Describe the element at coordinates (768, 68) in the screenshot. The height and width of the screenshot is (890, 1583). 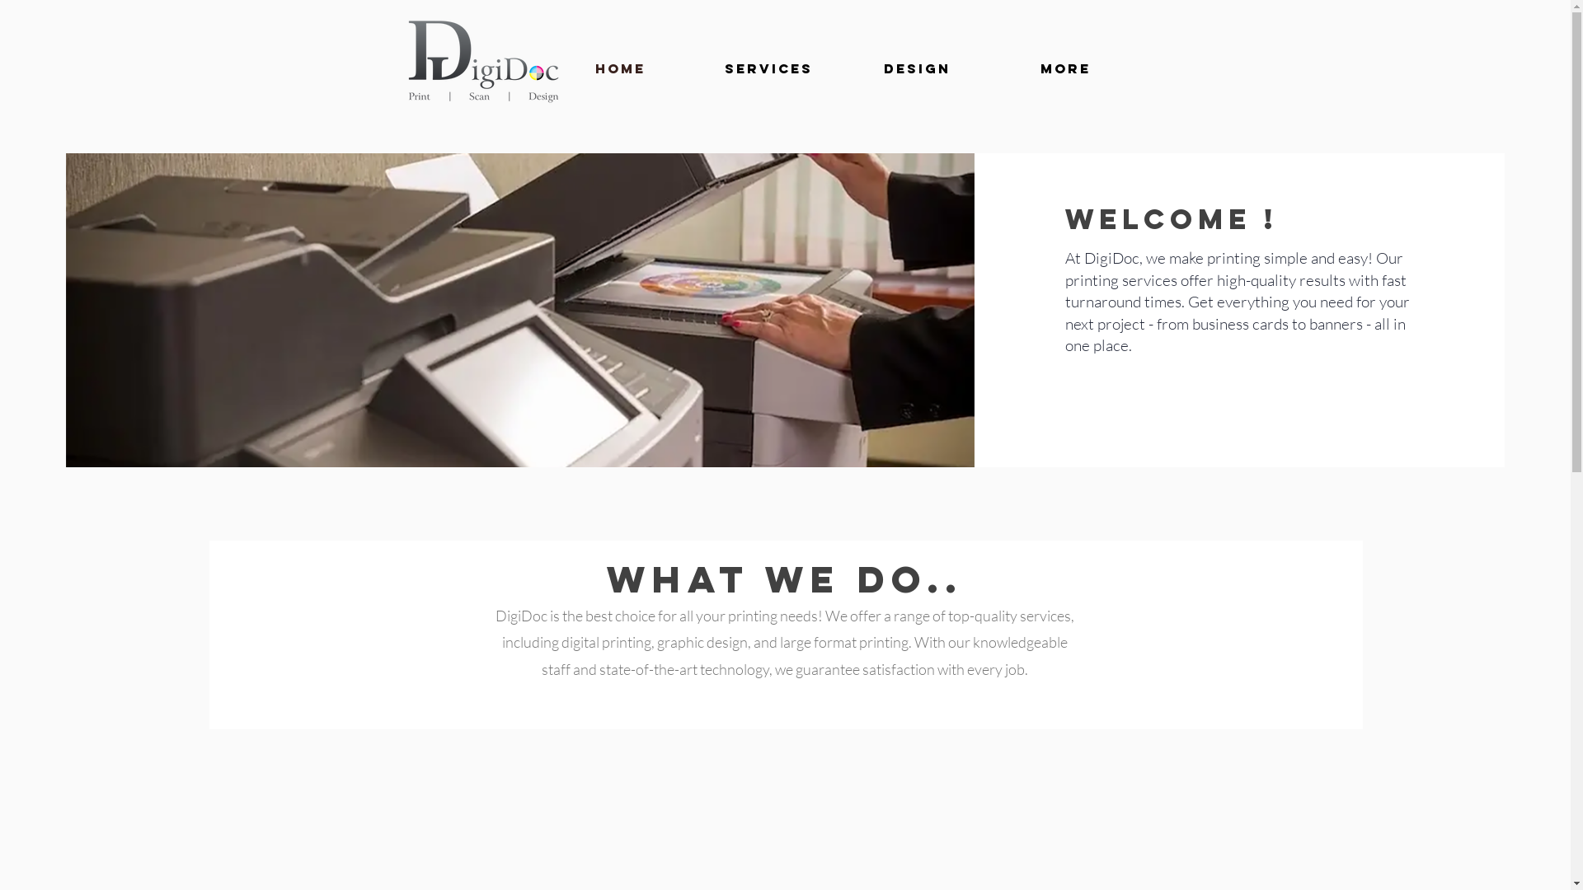
I see `Services` at that location.